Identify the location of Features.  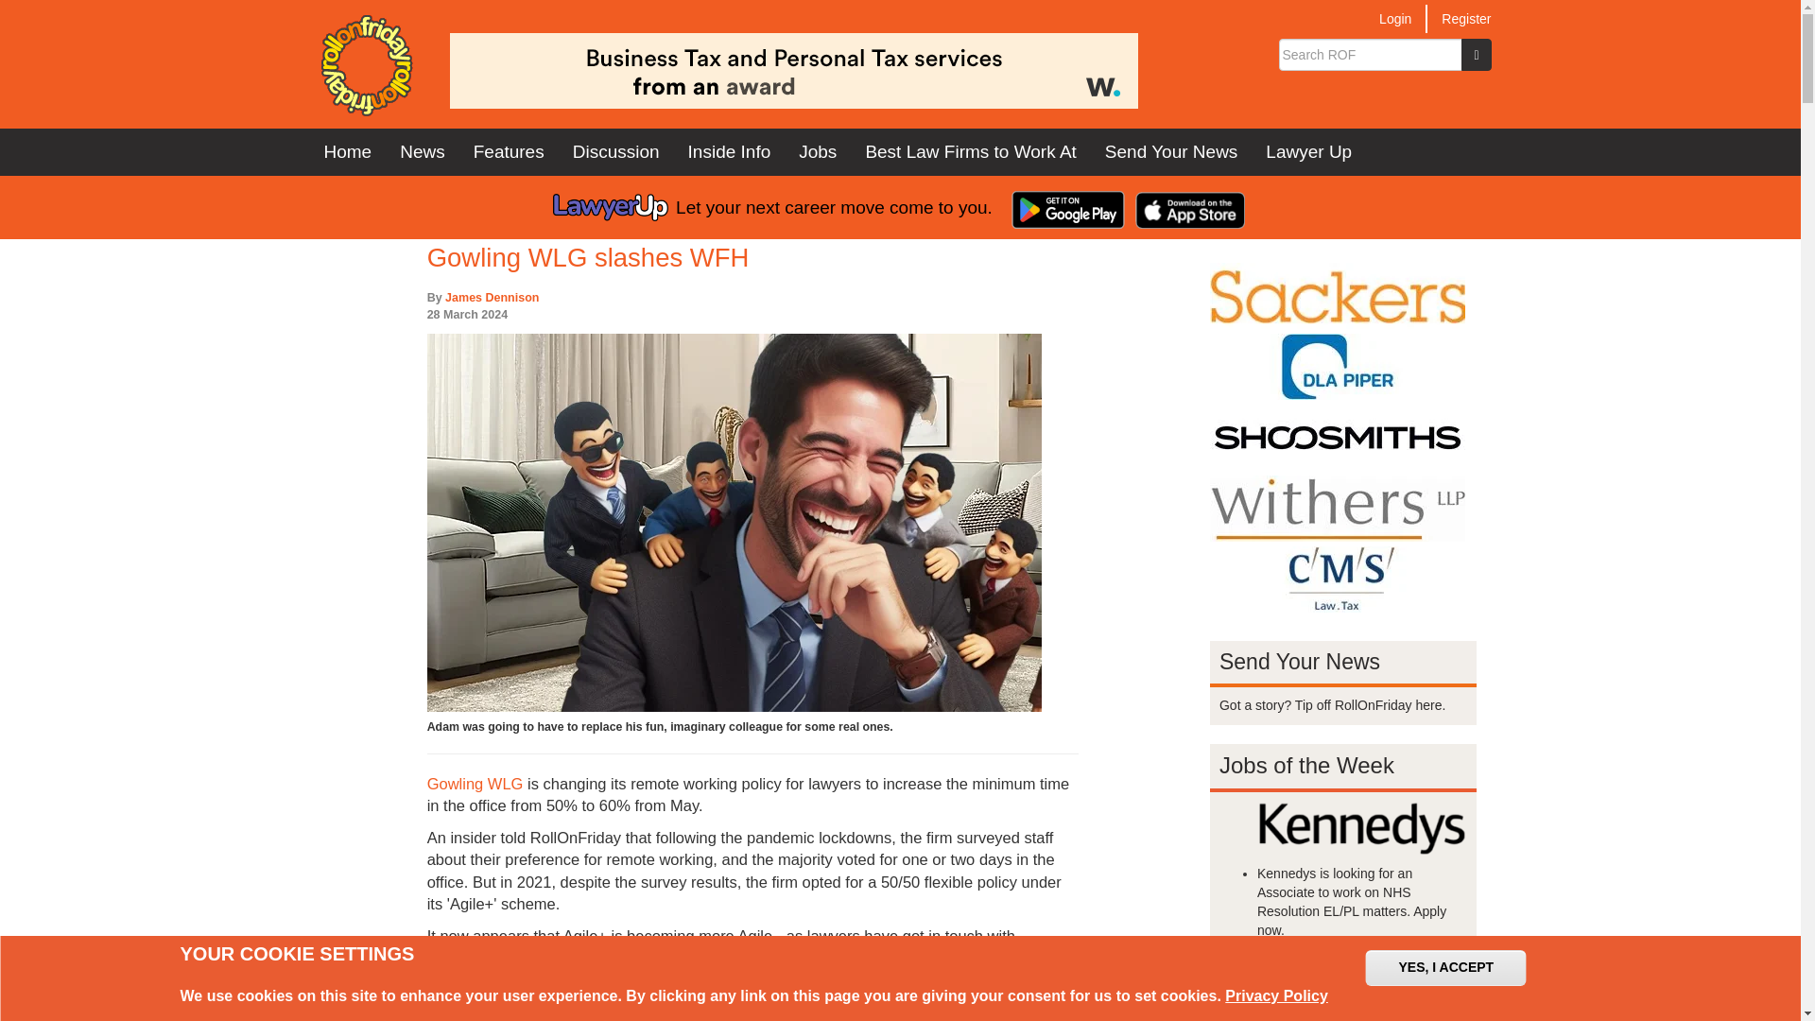
(509, 151).